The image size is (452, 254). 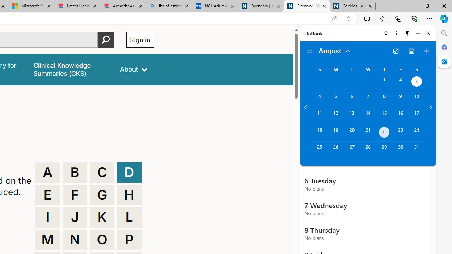 I want to click on P, so click(x=129, y=240).